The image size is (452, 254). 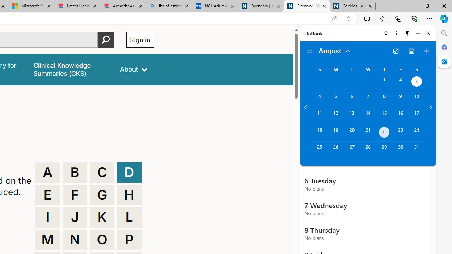 I want to click on P, so click(x=129, y=240).